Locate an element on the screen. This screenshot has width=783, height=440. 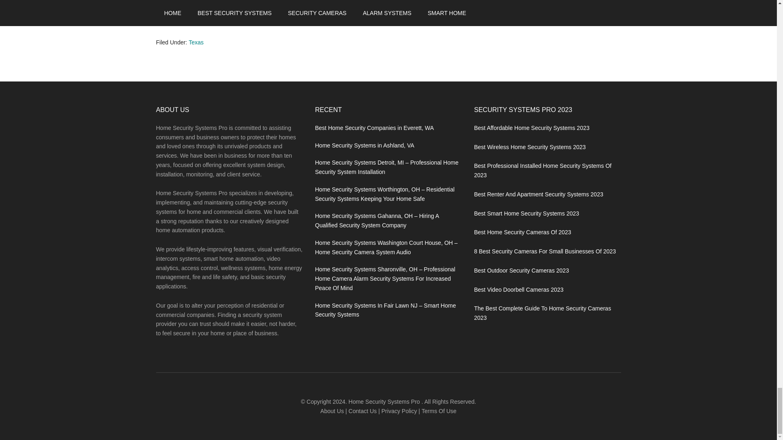
Home Security Camera System POE is located at coordinates (225, 22).